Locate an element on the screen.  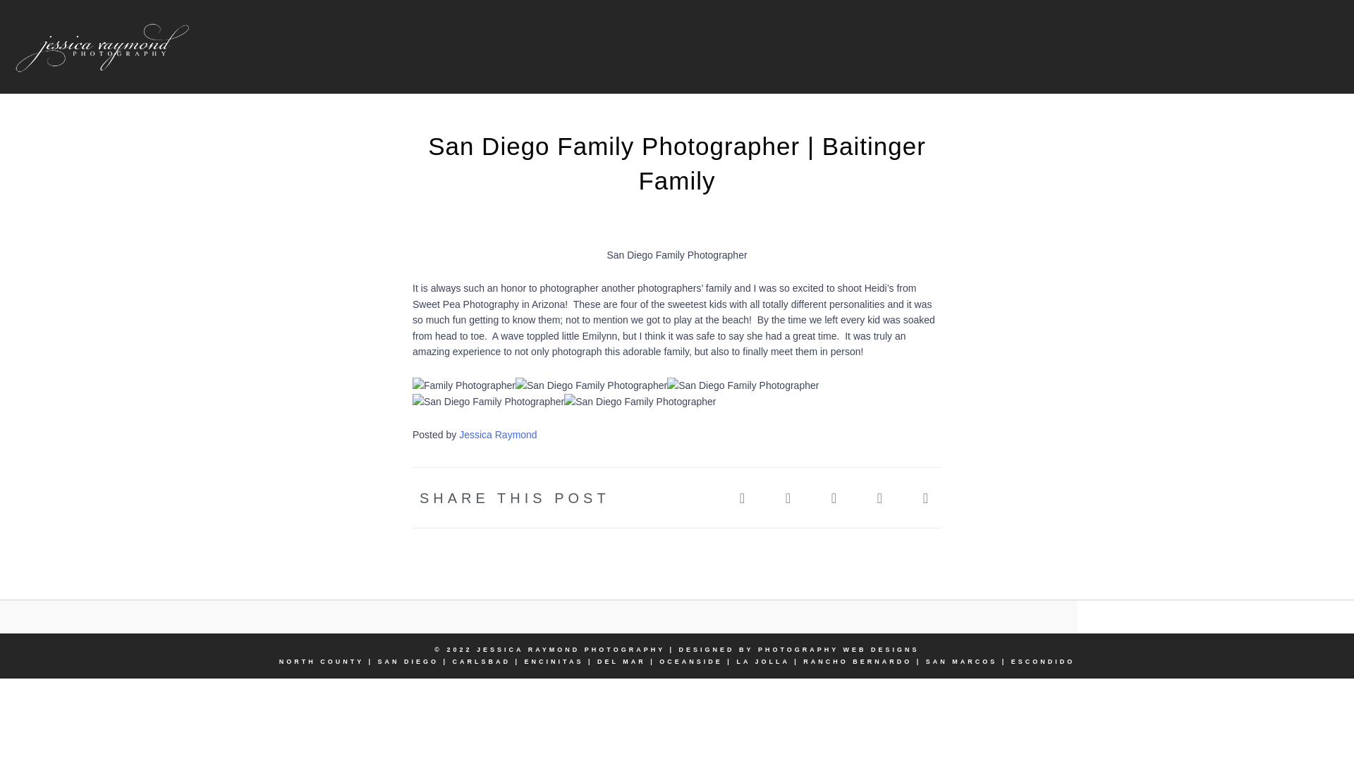
ENCINITAS is located at coordinates (554, 661).